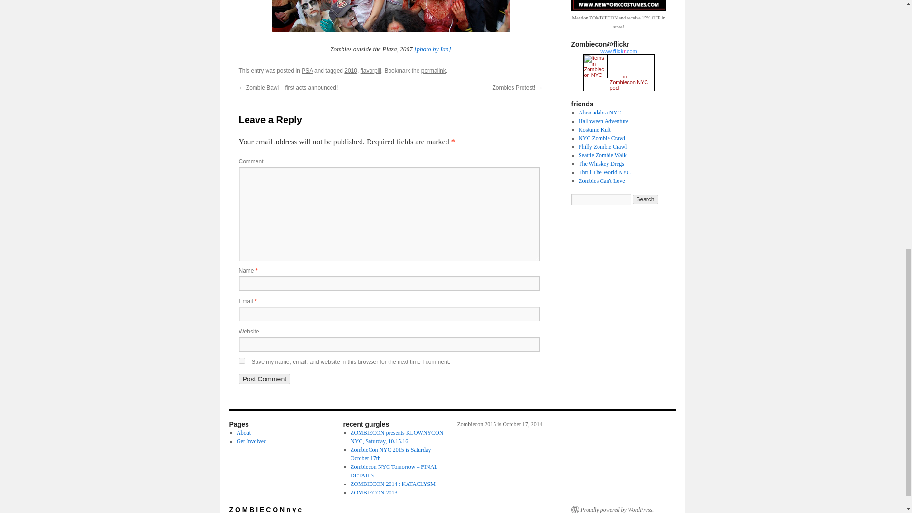  I want to click on permalink, so click(433, 70).